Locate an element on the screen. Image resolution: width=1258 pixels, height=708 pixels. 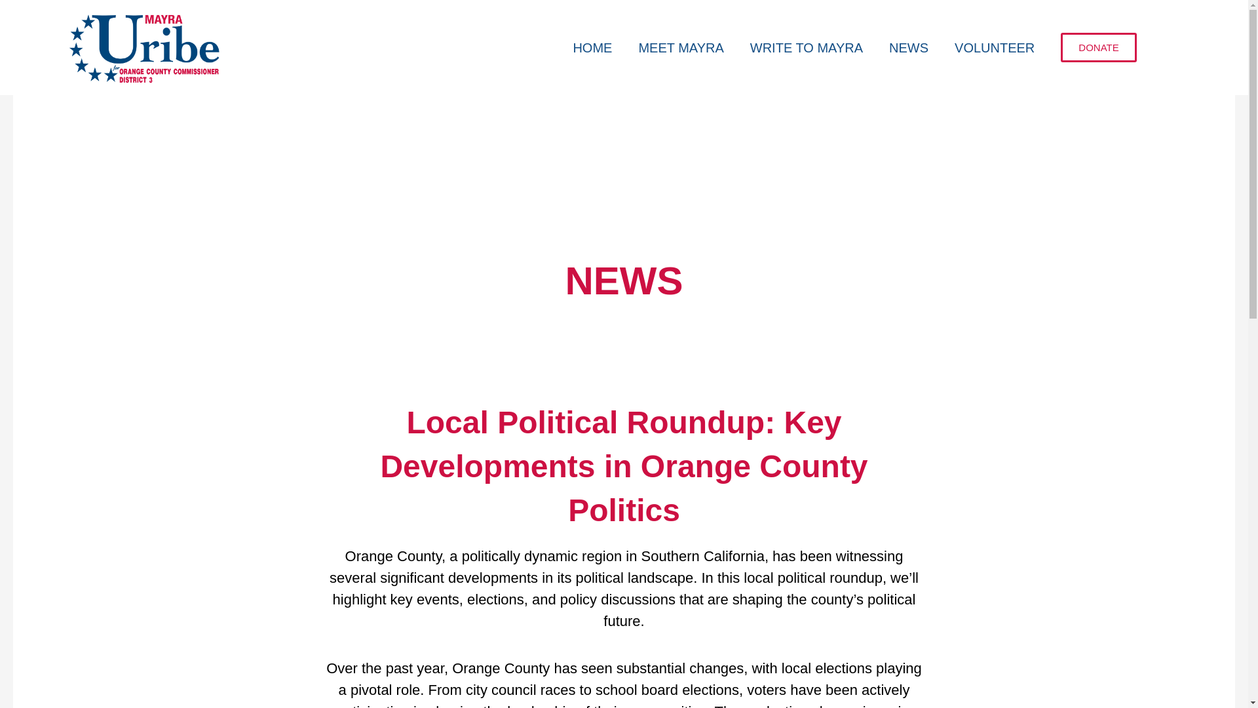
DONATE is located at coordinates (1098, 47).